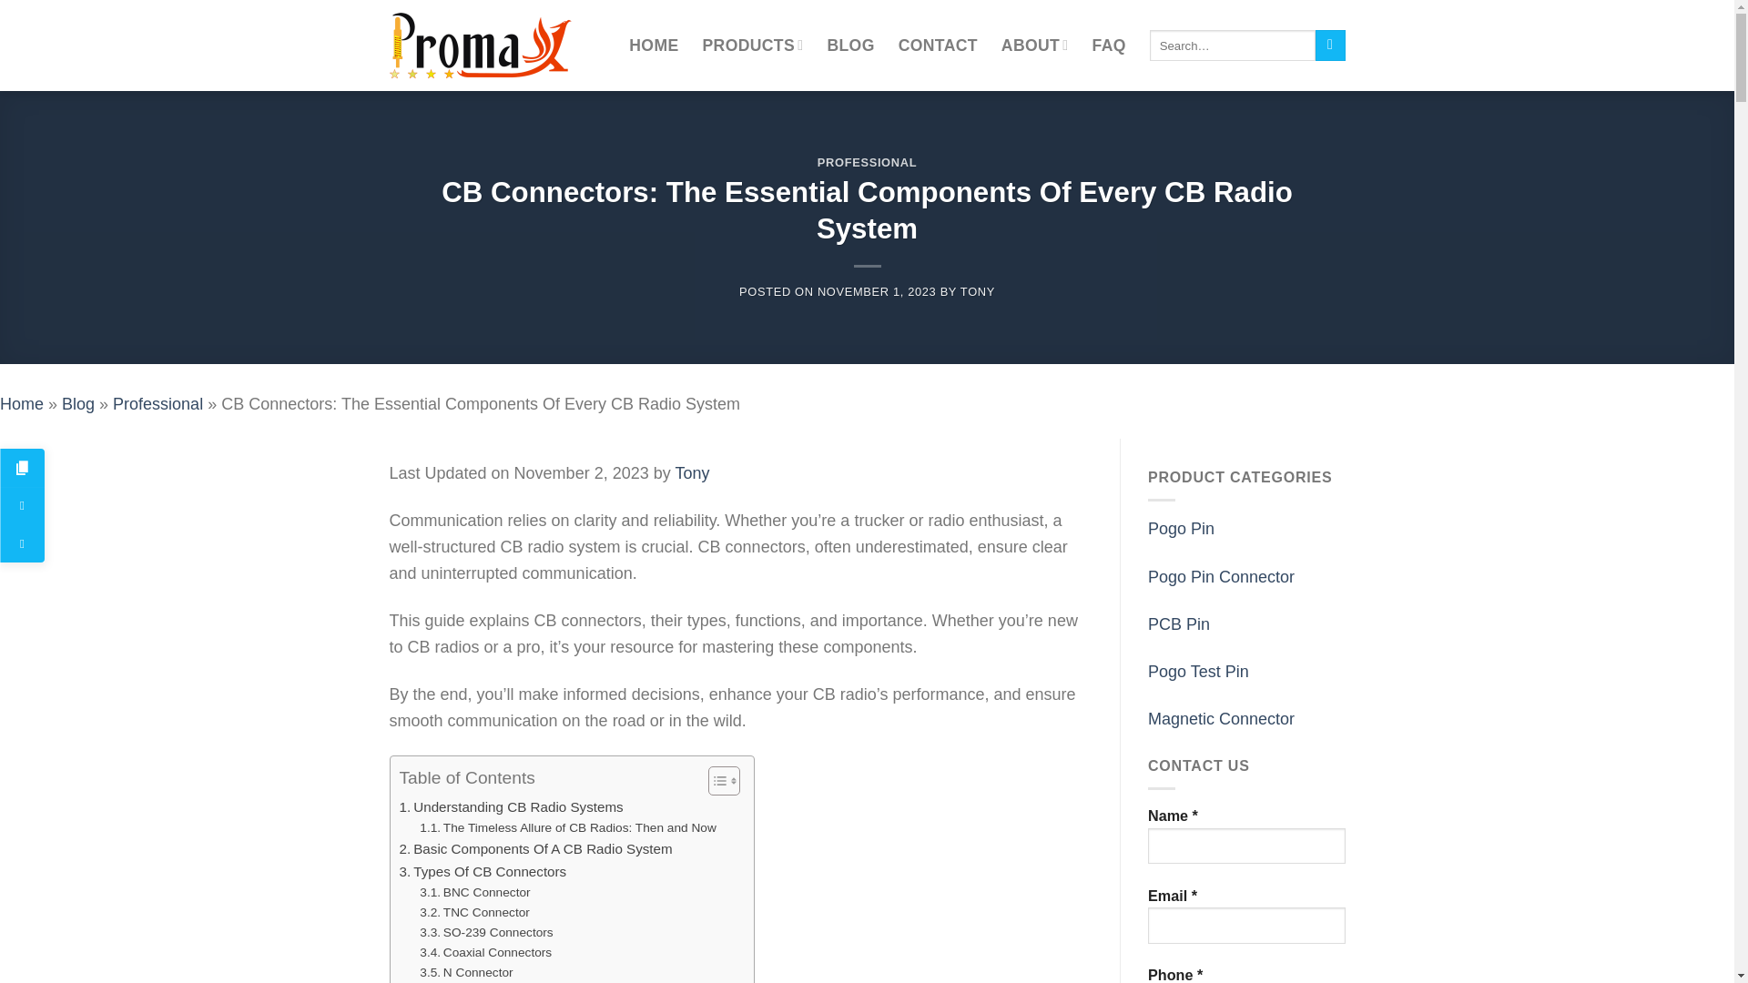 The width and height of the screenshot is (1748, 983). Describe the element at coordinates (485, 952) in the screenshot. I see `Coaxial Connectors` at that location.